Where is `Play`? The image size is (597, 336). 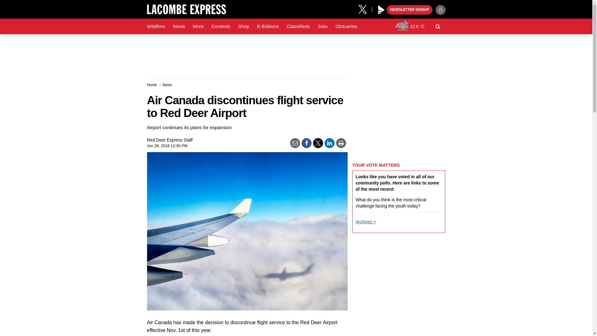
Play is located at coordinates (381, 10).